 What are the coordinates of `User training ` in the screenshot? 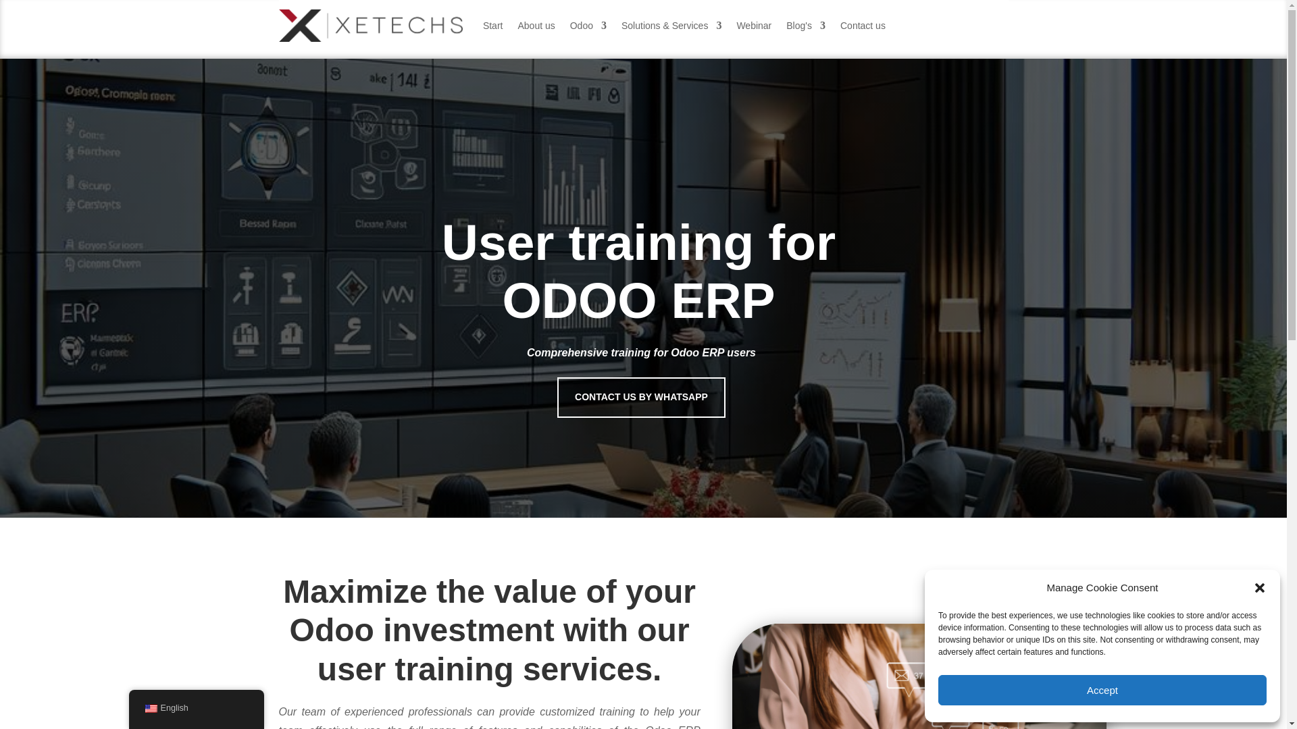 It's located at (866, 676).